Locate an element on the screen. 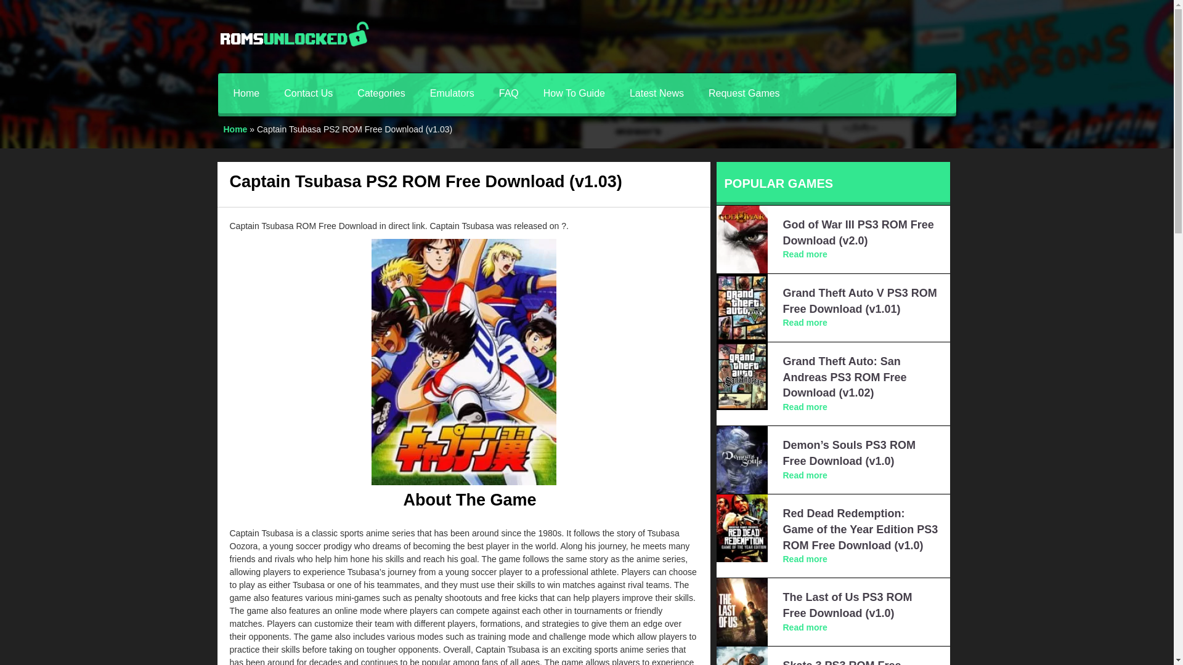 The width and height of the screenshot is (1183, 665). Request Games is located at coordinates (744, 92).